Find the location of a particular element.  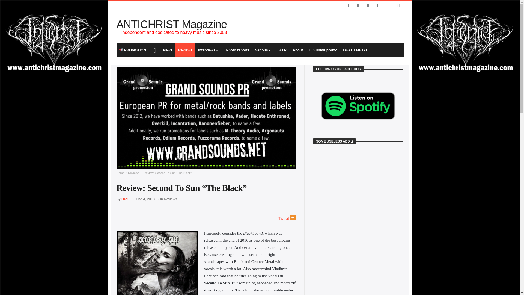

Youtube is located at coordinates (358, 5).